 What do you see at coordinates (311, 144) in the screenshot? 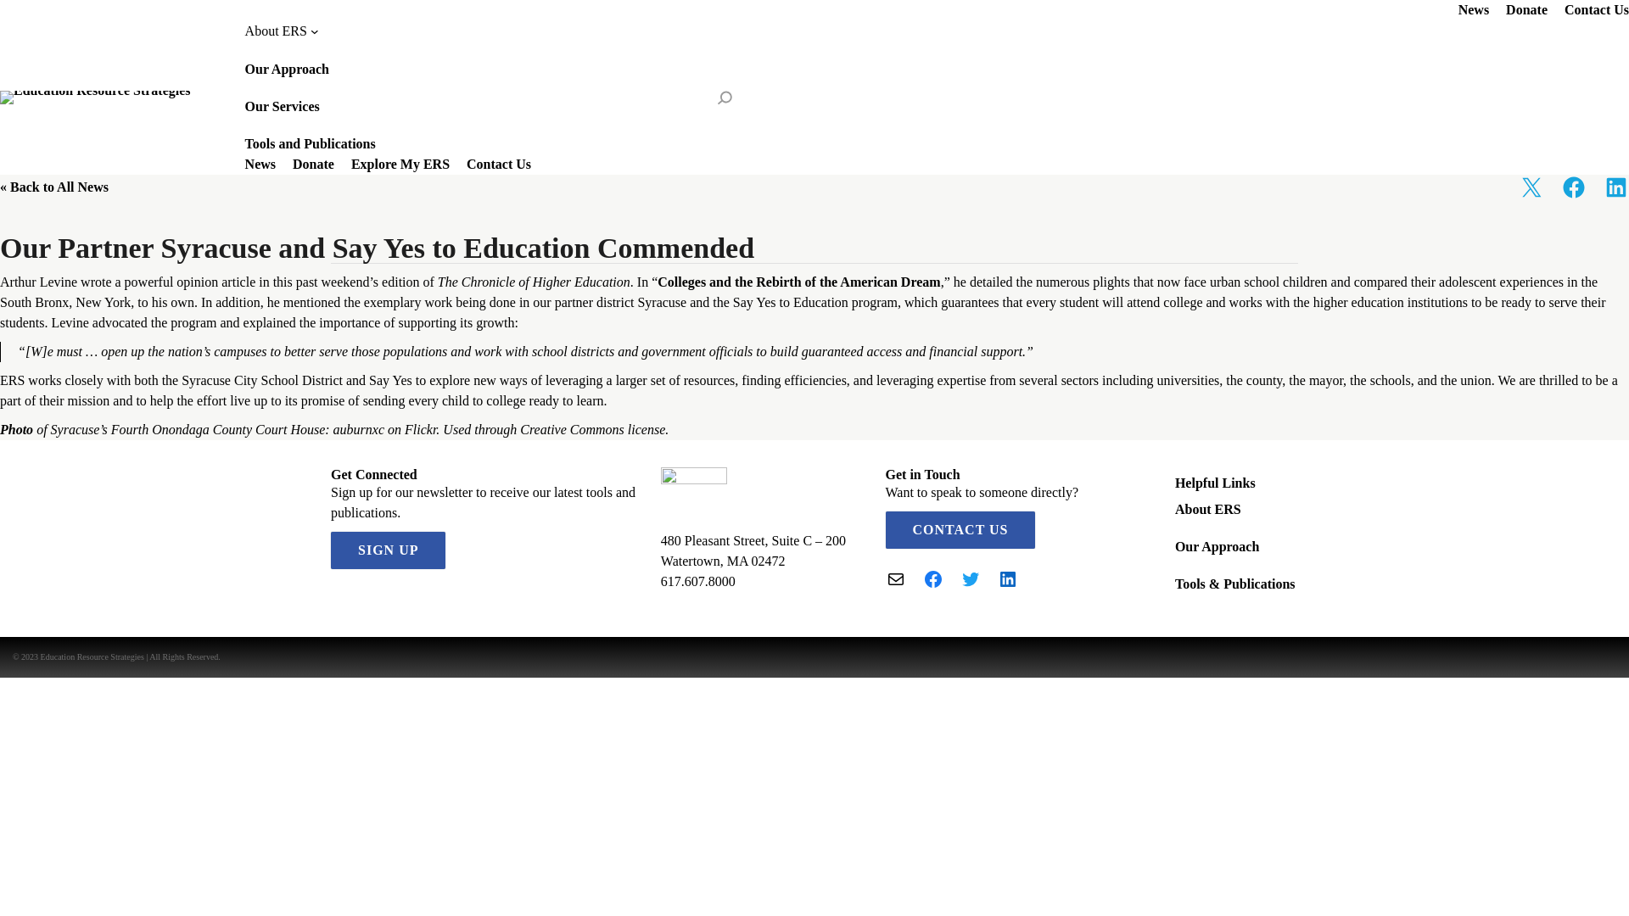
I see `Tools and Publications` at bounding box center [311, 144].